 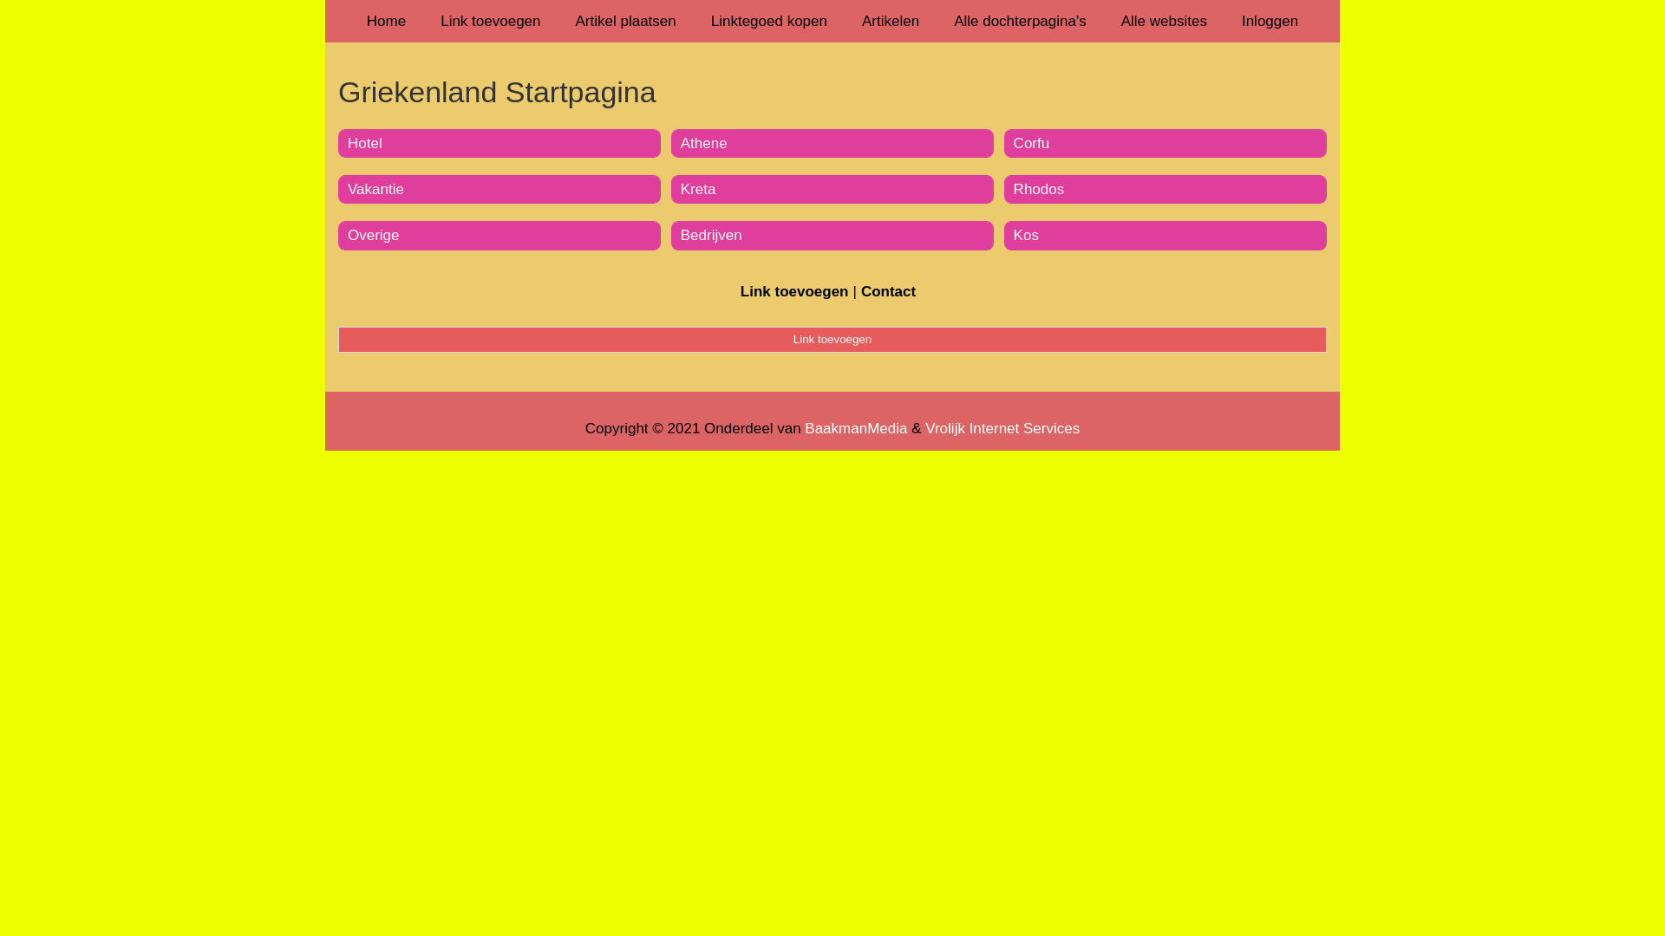 I want to click on Artikel plaatsen, so click(x=626, y=21).